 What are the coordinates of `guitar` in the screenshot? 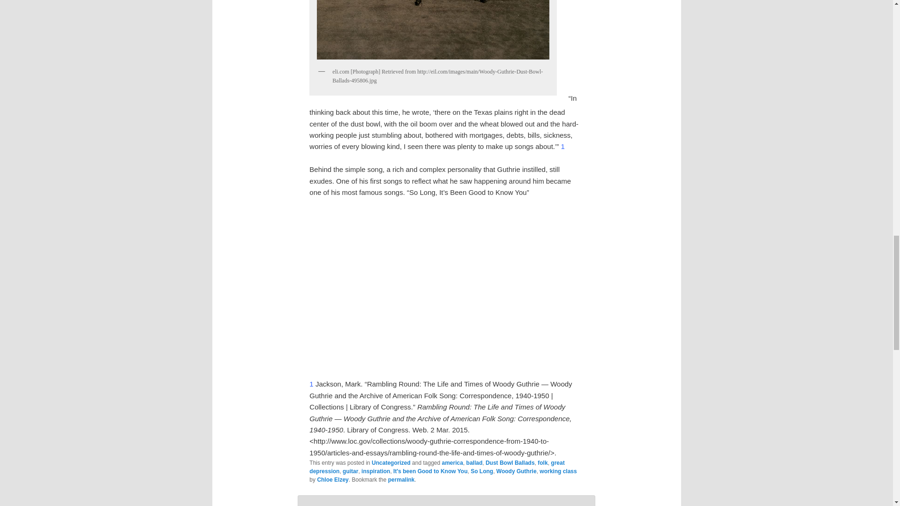 It's located at (351, 471).